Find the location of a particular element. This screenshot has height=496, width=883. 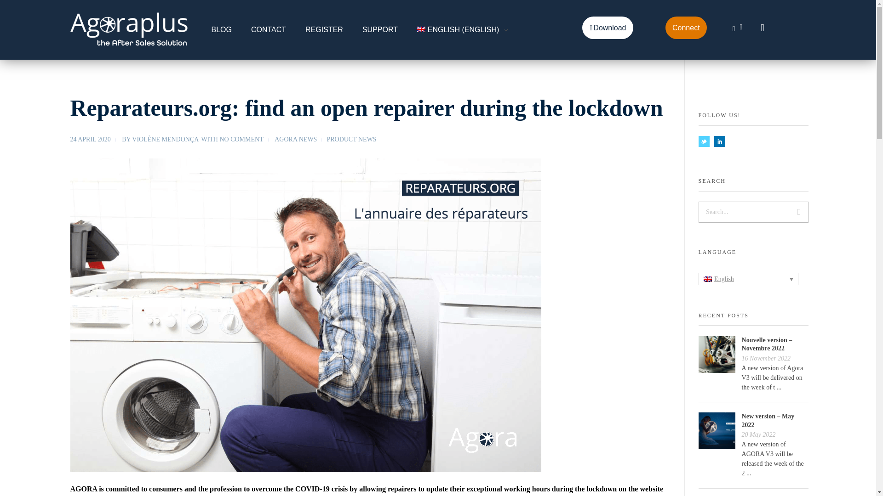

AGORA NEWS is located at coordinates (301, 139).